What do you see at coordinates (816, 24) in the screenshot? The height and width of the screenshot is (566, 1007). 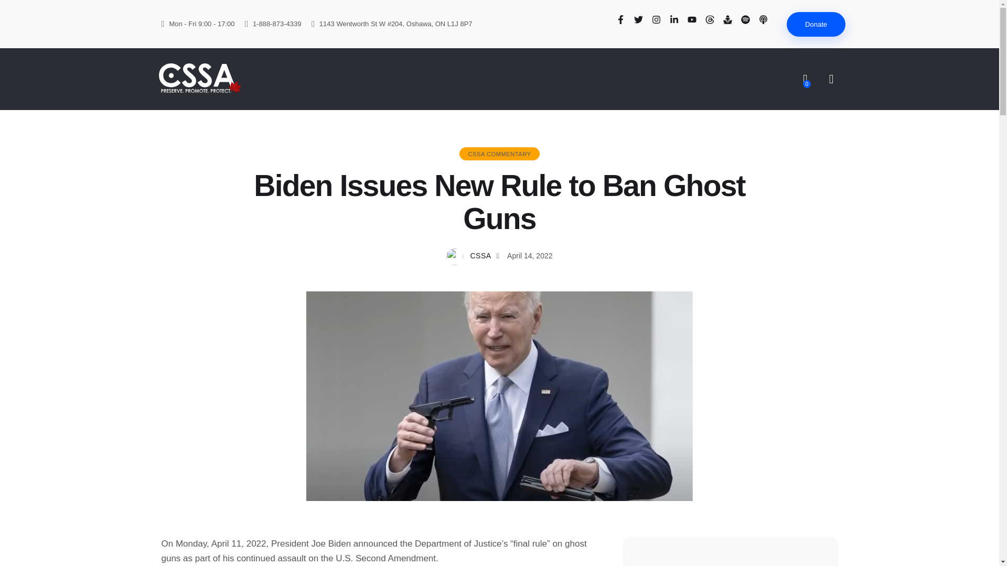 I see `Donate` at bounding box center [816, 24].